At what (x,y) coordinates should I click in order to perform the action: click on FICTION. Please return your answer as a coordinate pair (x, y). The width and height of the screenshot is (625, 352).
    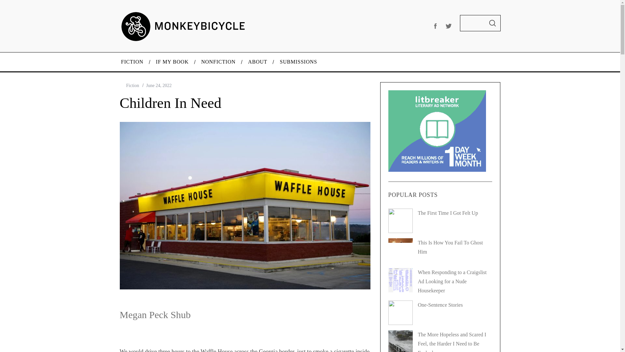
    Looking at the image, I should click on (132, 62).